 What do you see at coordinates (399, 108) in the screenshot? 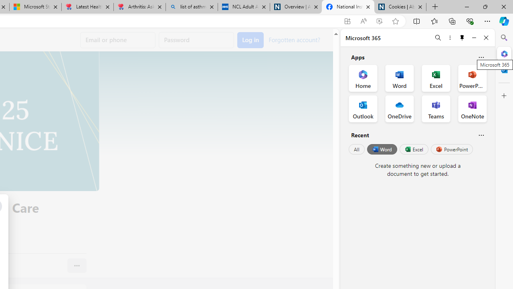
I see `OneDrive Office App` at bounding box center [399, 108].